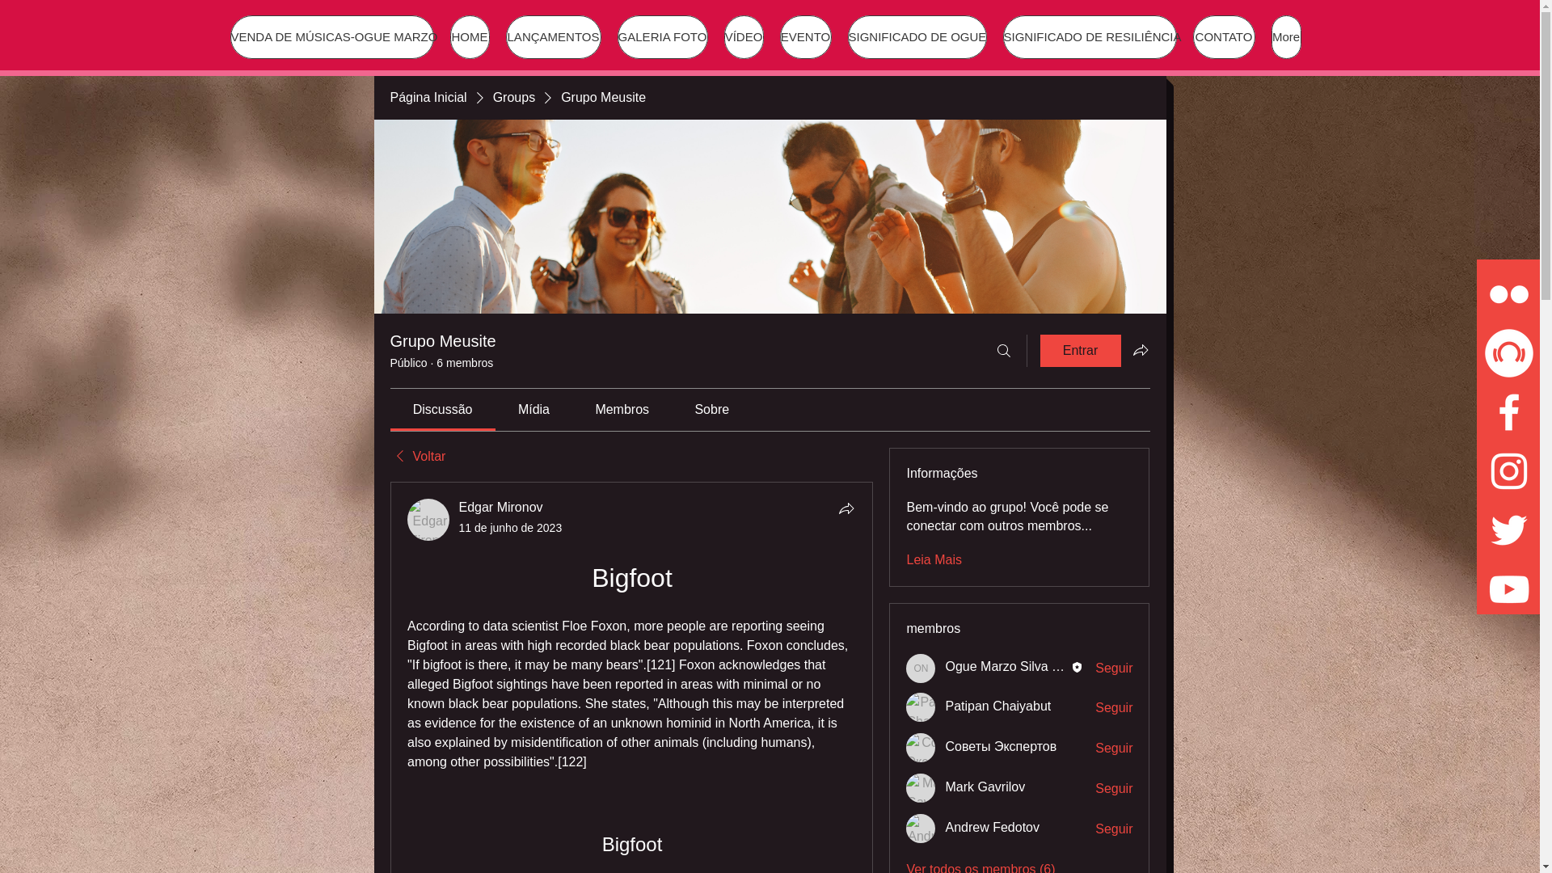 This screenshot has height=873, width=1552. I want to click on Voltar, so click(417, 456).